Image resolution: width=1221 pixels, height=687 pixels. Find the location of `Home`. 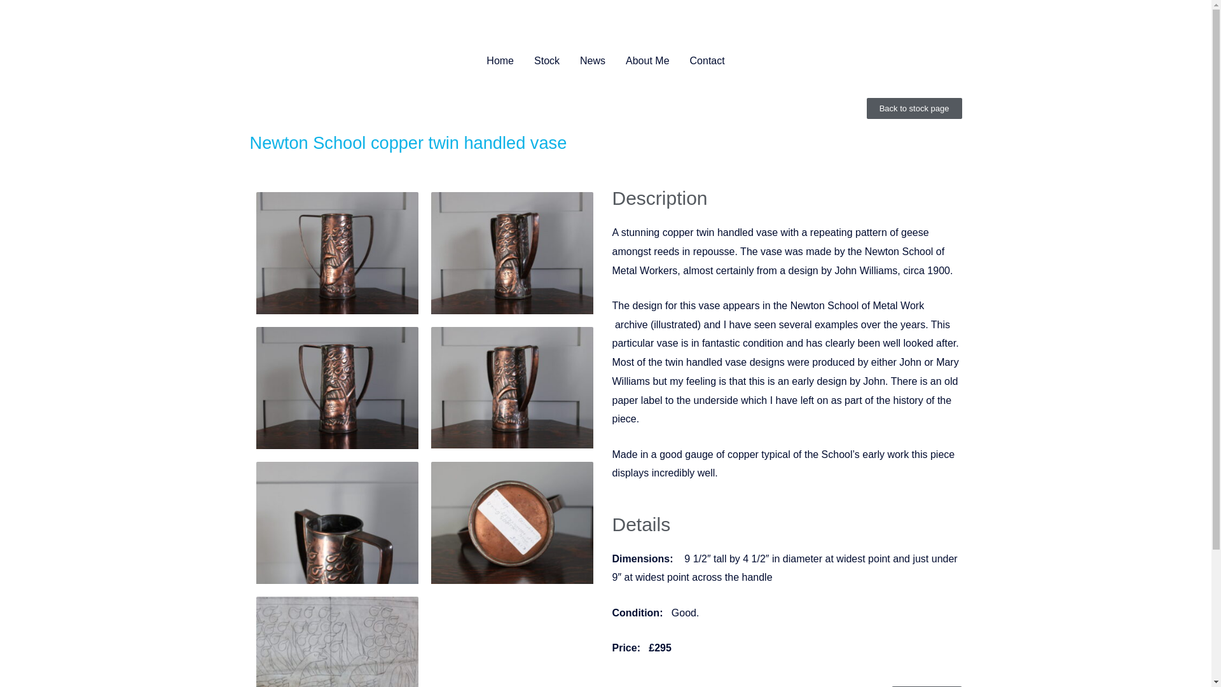

Home is located at coordinates (500, 61).